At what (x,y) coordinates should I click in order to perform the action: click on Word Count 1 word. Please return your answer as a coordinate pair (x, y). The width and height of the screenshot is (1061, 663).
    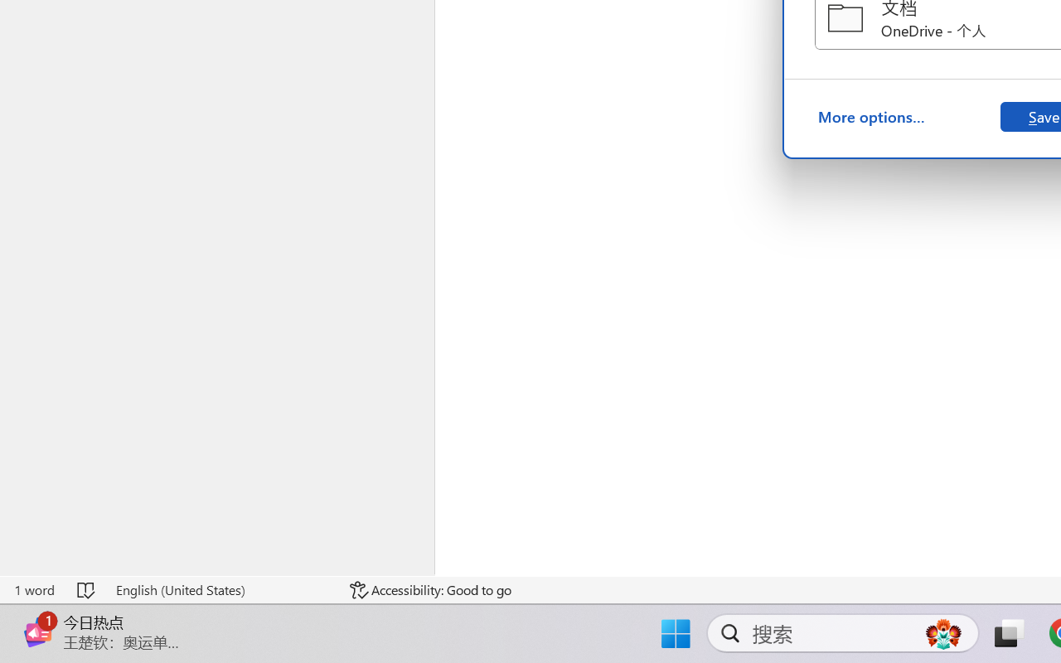
    Looking at the image, I should click on (34, 590).